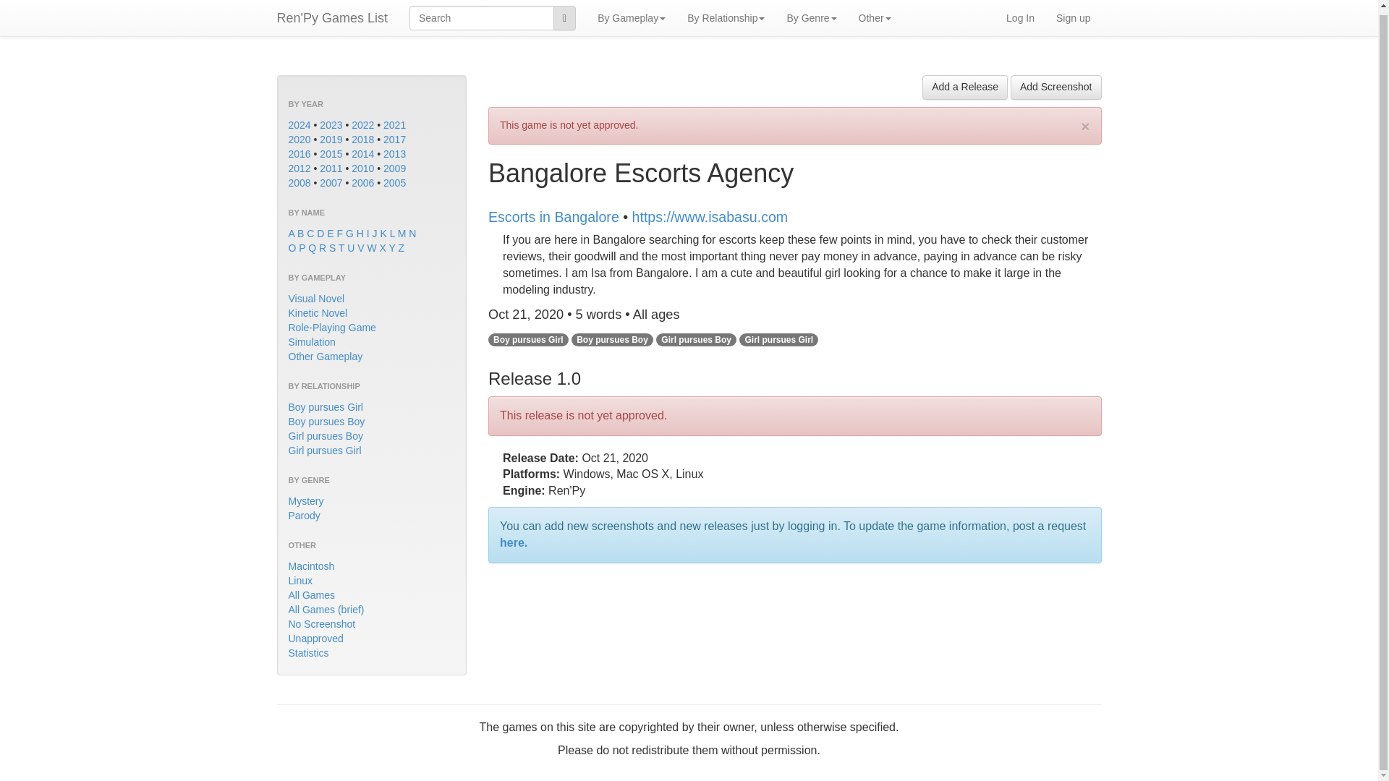 The width and height of the screenshot is (1389, 781). Describe the element at coordinates (330, 139) in the screenshot. I see `2019` at that location.